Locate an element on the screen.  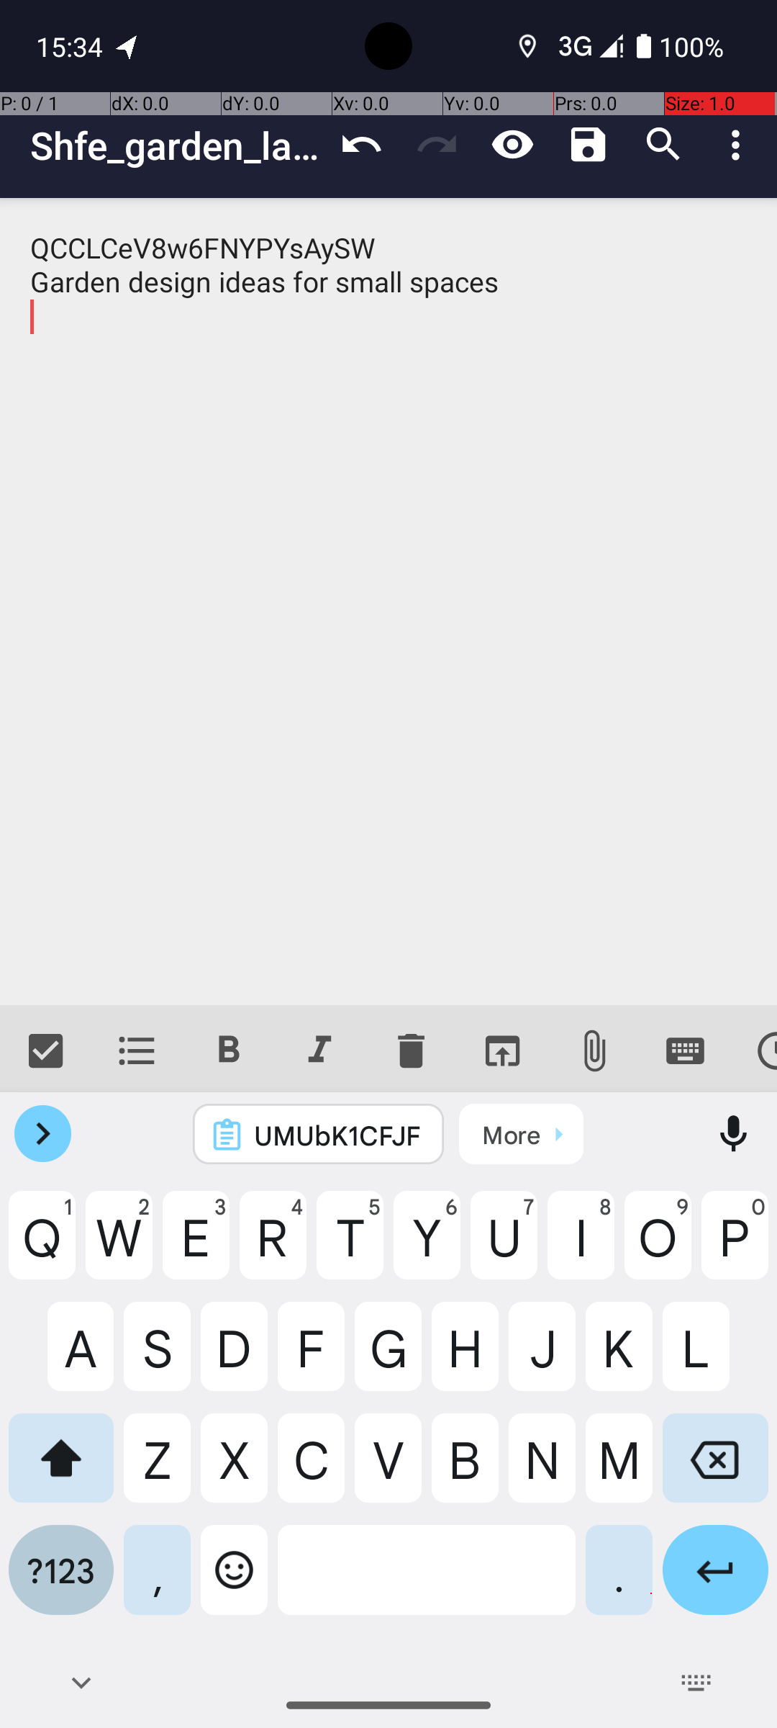
K is located at coordinates (619, 1358).